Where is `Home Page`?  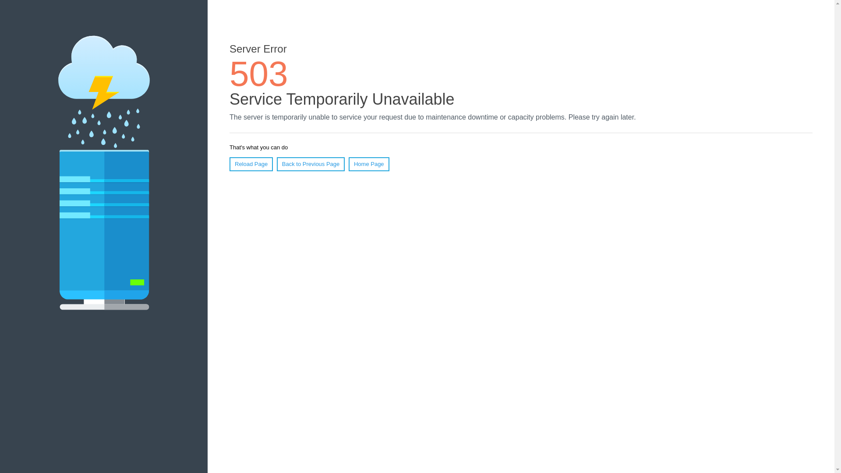
Home Page is located at coordinates (369, 164).